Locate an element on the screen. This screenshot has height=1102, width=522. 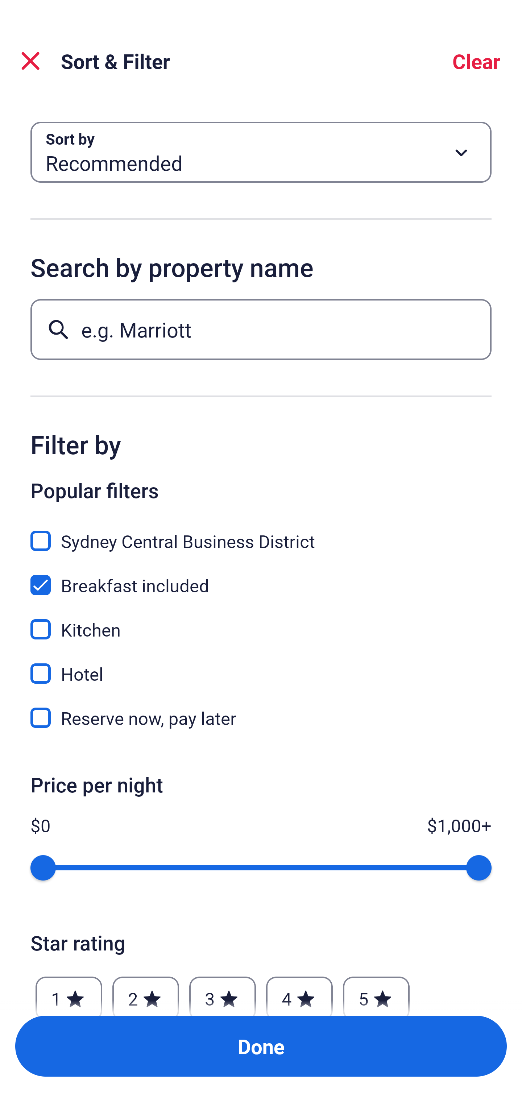
Breakfast included, Breakfast included is located at coordinates (261, 577).